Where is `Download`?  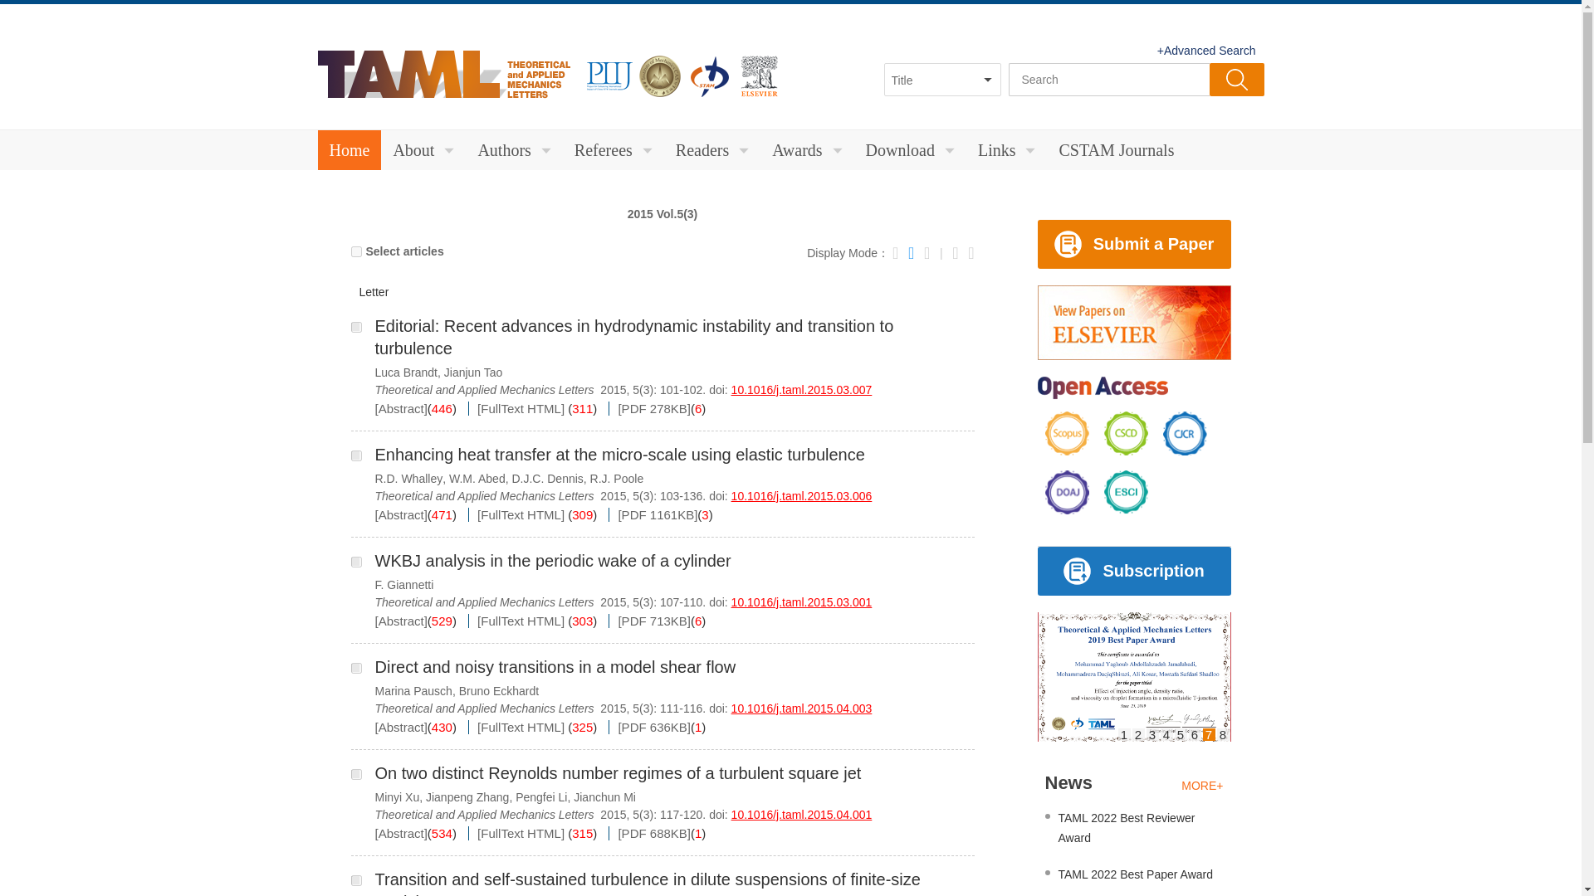
Download is located at coordinates (910, 149).